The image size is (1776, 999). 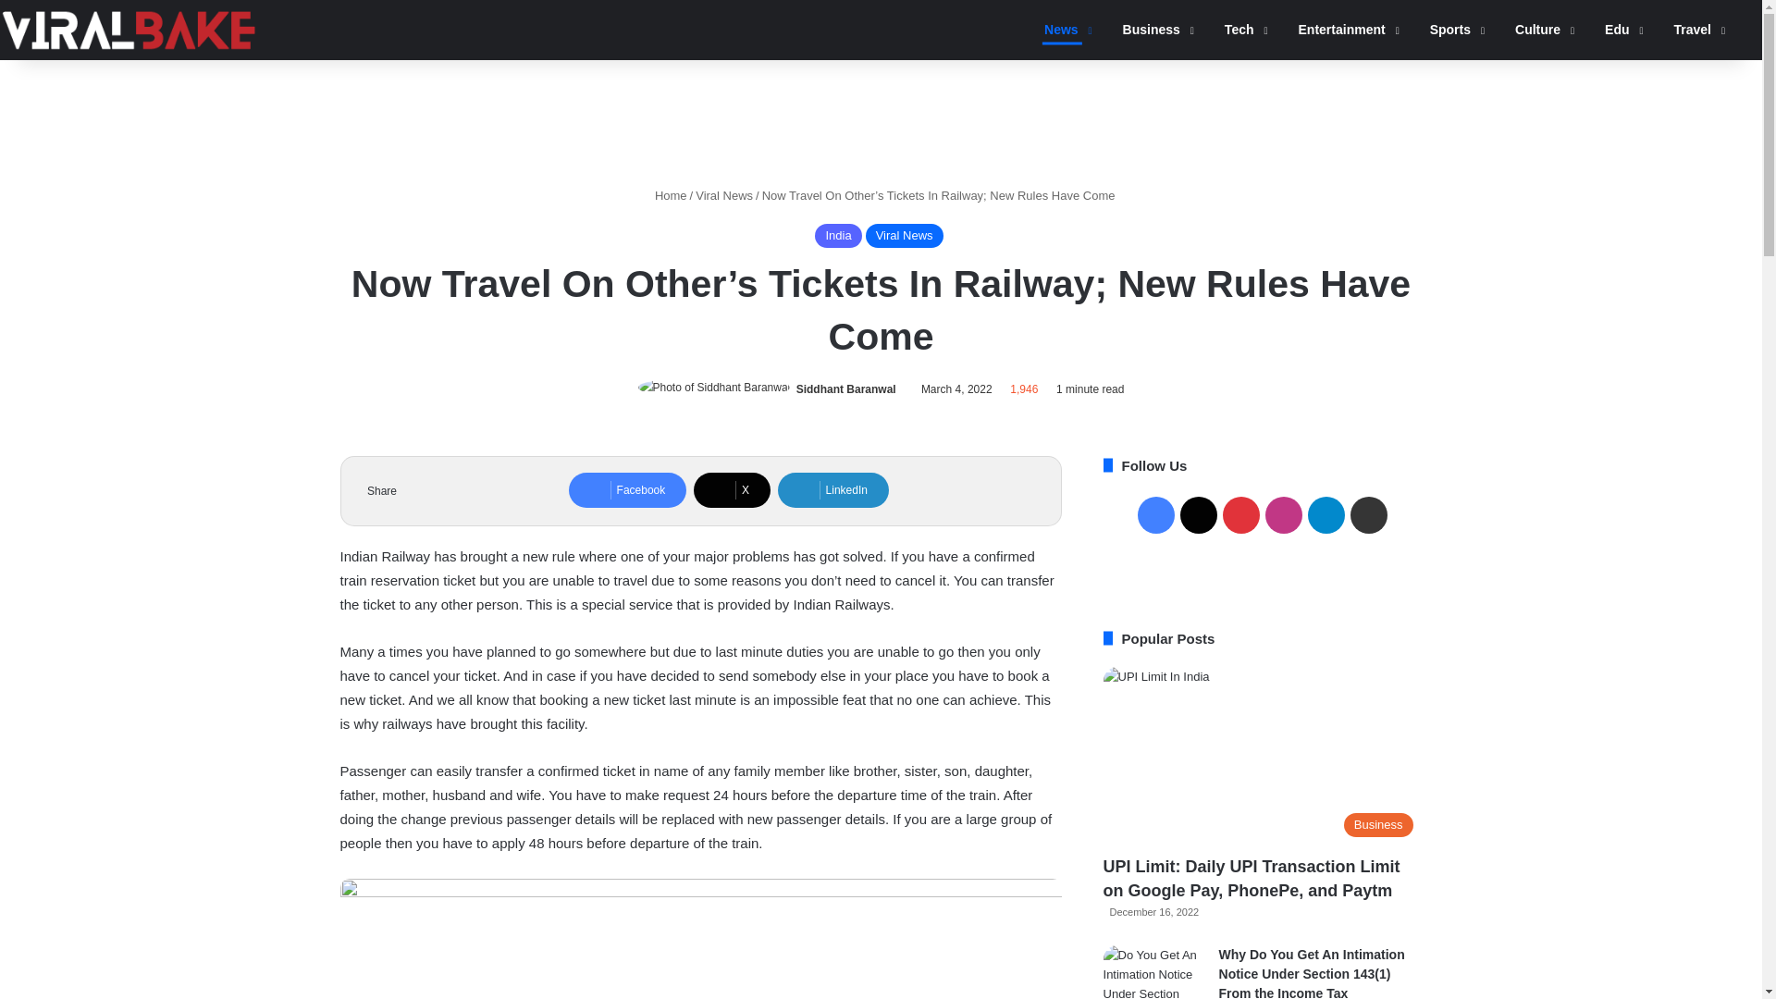 What do you see at coordinates (1693, 30) in the screenshot?
I see `Travel` at bounding box center [1693, 30].